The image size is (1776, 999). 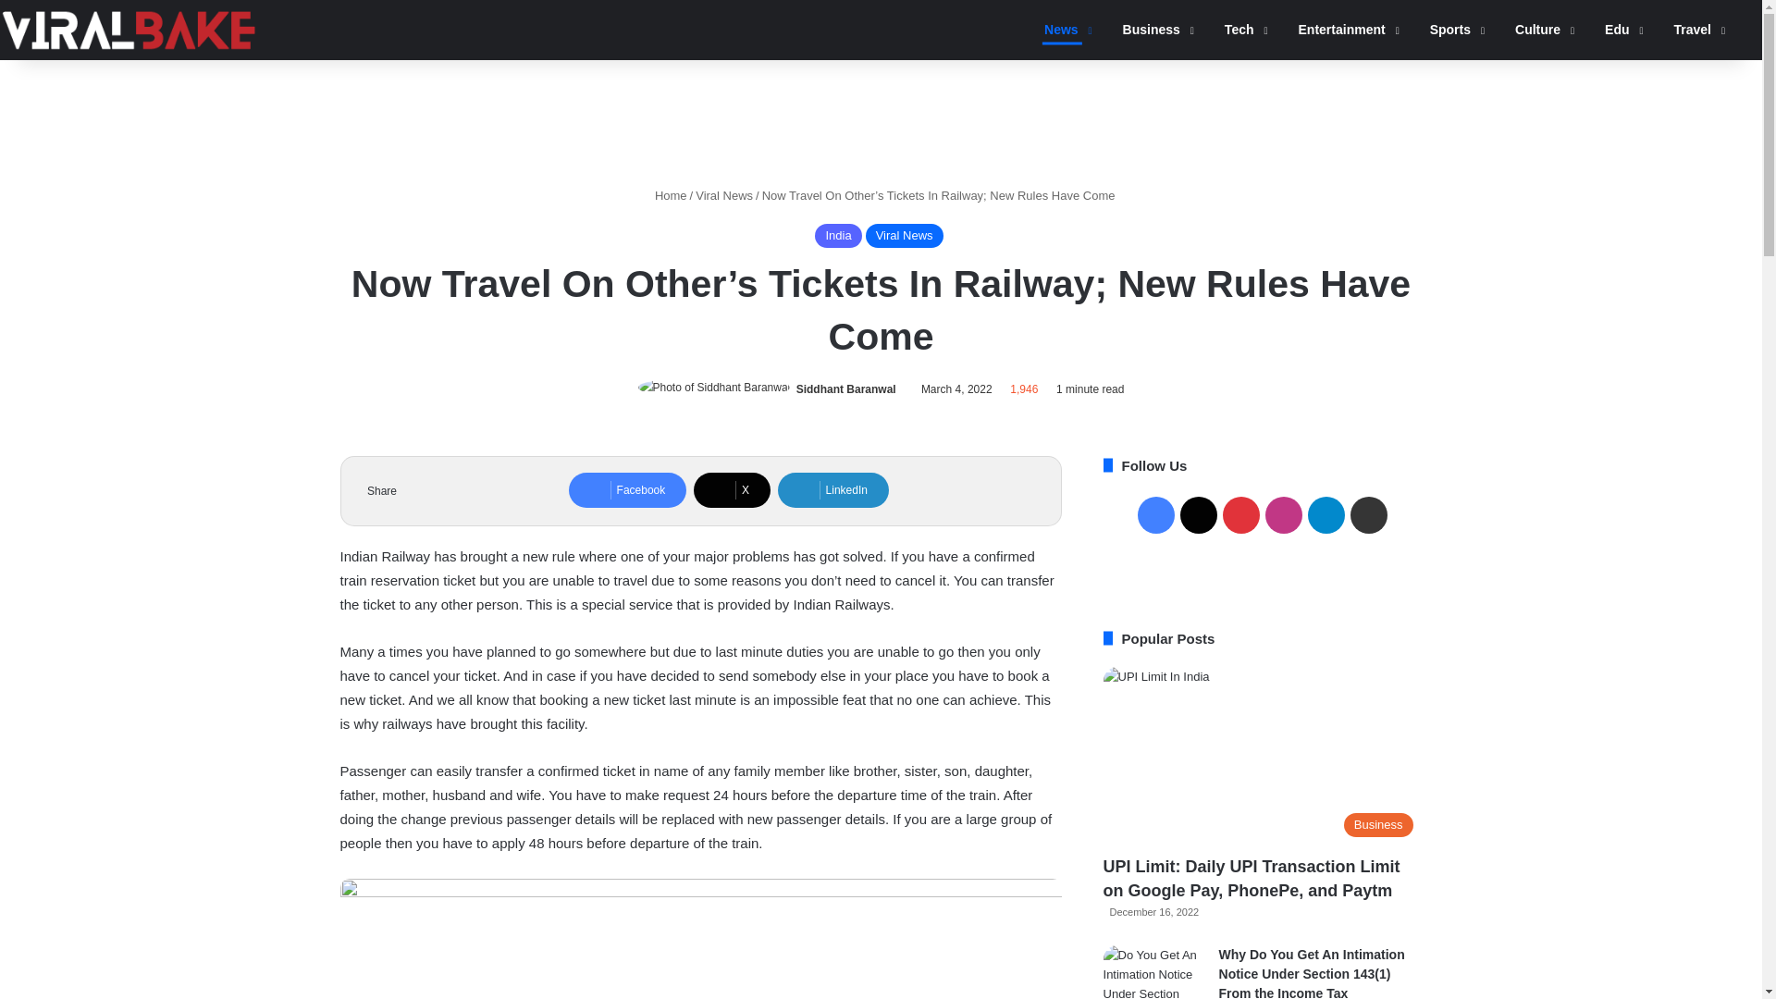 What do you see at coordinates (1693, 30) in the screenshot?
I see `Travel` at bounding box center [1693, 30].